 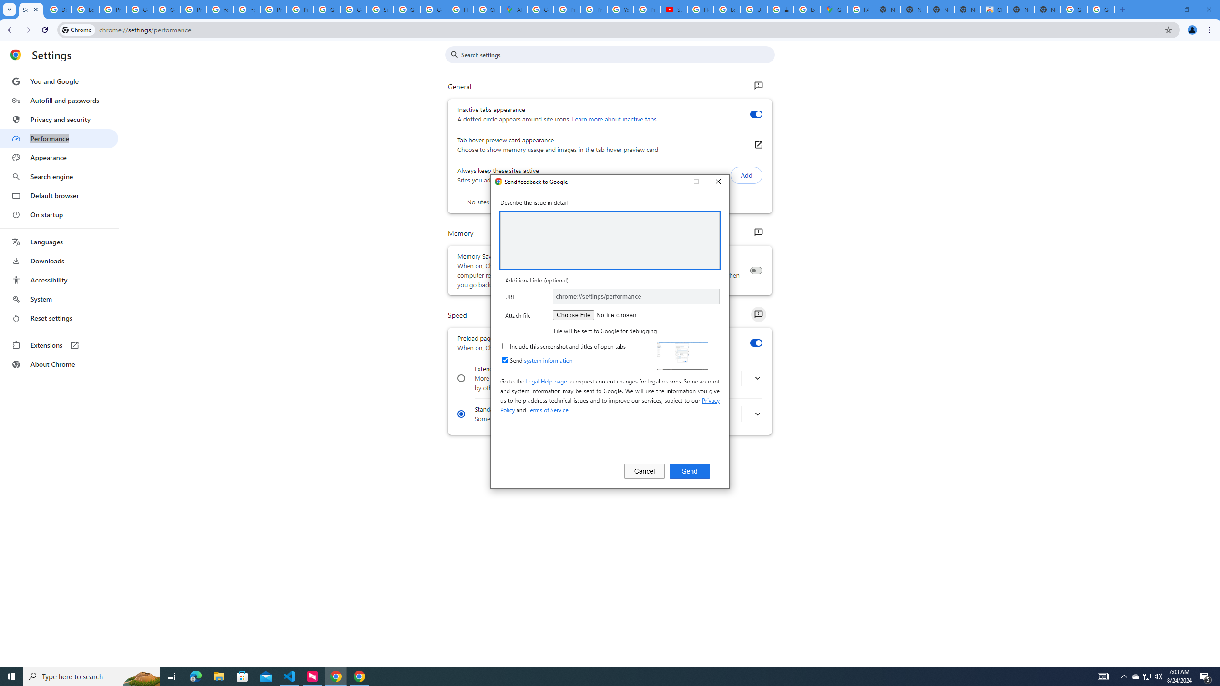 What do you see at coordinates (59, 364) in the screenshot?
I see `About Chrome` at bounding box center [59, 364].